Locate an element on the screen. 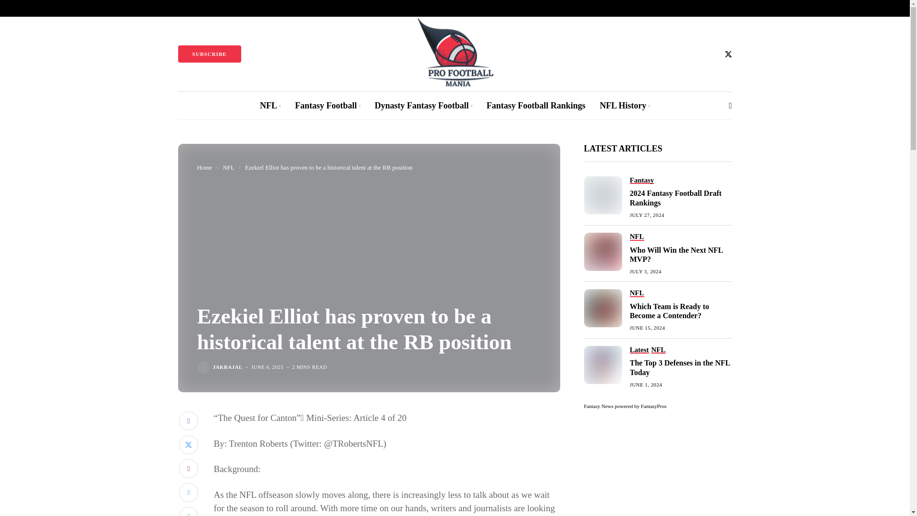  Dynasty Fantasy Football is located at coordinates (423, 106).